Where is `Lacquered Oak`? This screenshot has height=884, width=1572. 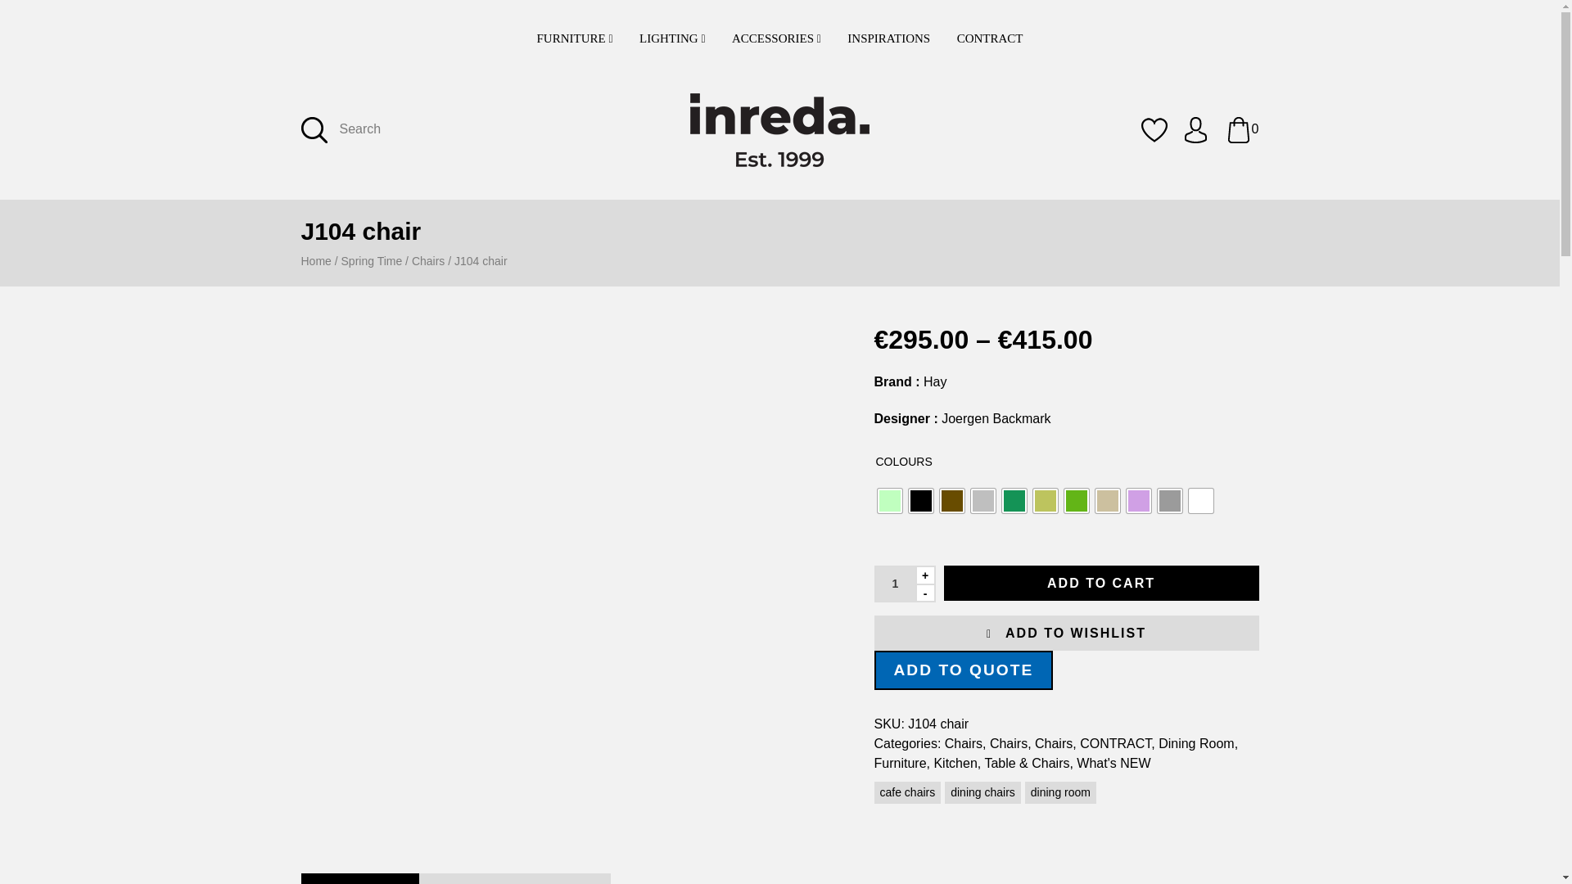 Lacquered Oak is located at coordinates (1045, 501).